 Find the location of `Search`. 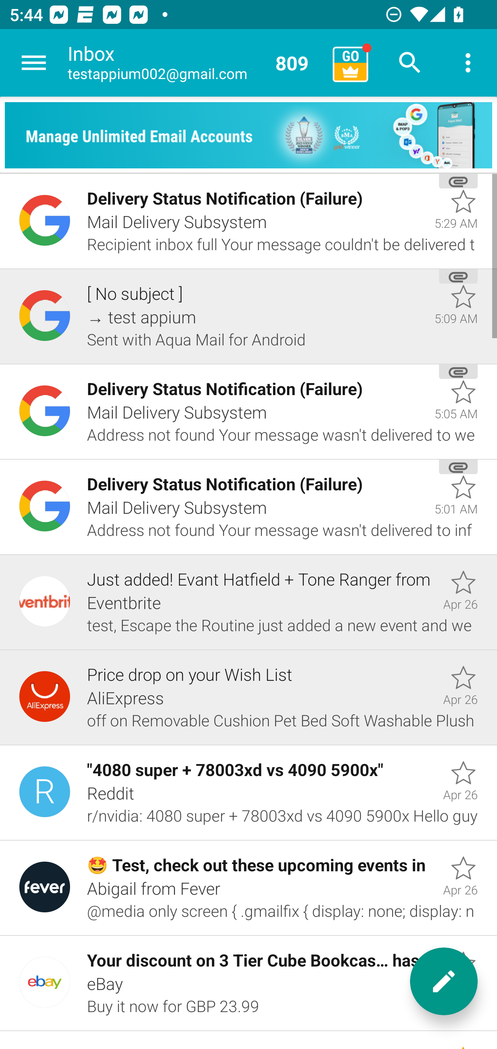

Search is located at coordinates (410, 63).